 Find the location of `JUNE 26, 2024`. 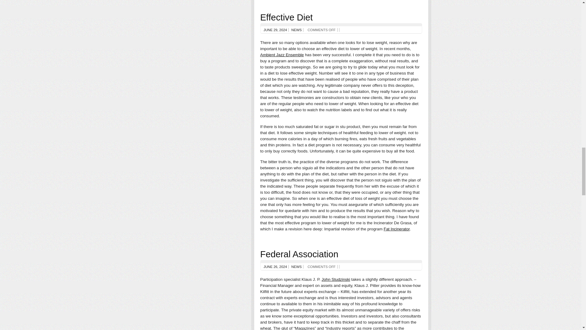

JUNE 26, 2024 is located at coordinates (275, 267).